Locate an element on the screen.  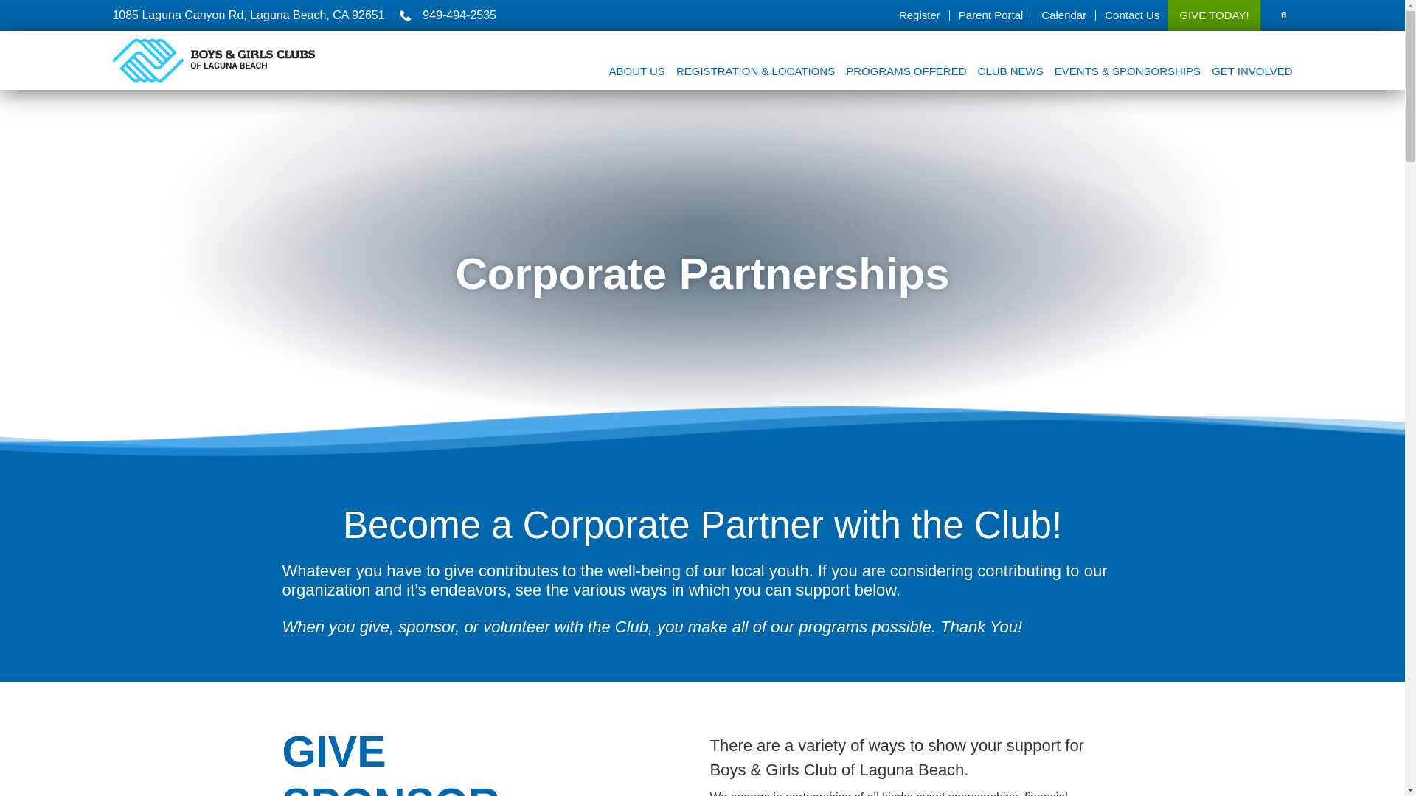
Parent Portal is located at coordinates (991, 15).